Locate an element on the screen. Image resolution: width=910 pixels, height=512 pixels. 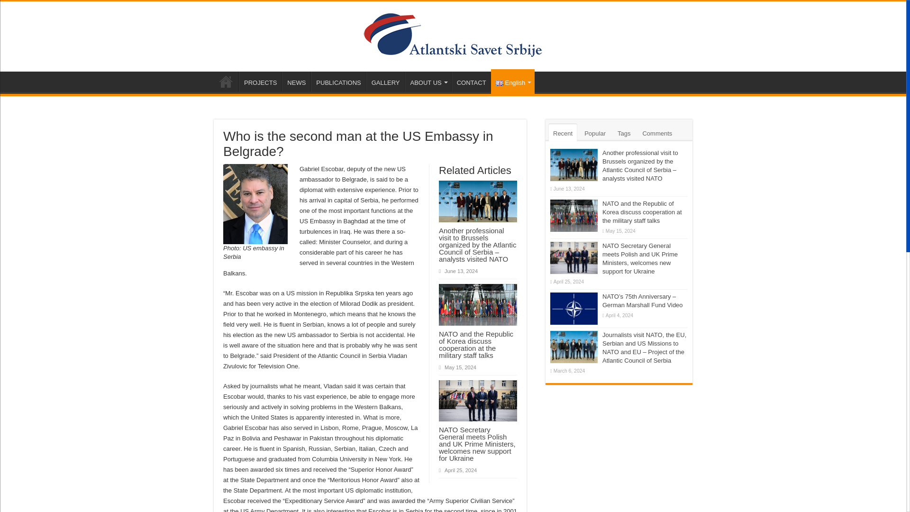
PUBLICATIONS is located at coordinates (338, 82).